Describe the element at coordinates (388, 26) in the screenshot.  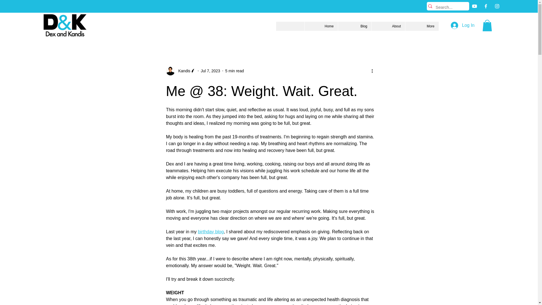
I see `About` at that location.